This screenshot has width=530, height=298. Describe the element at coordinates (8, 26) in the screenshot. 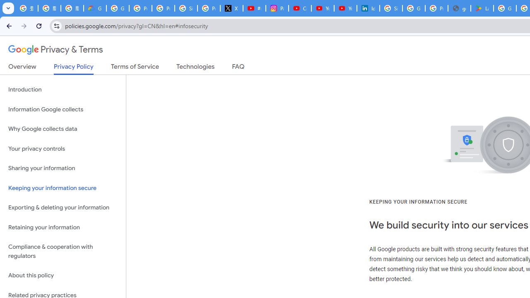

I see `Back` at that location.